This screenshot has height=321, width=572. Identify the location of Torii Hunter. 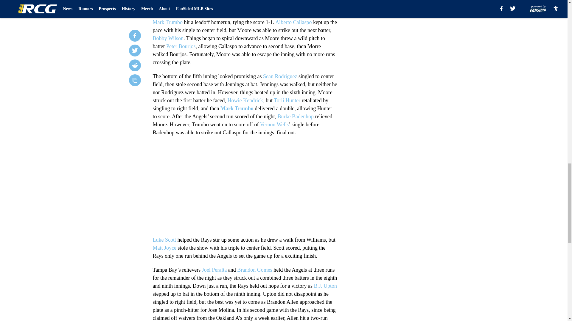
(287, 100).